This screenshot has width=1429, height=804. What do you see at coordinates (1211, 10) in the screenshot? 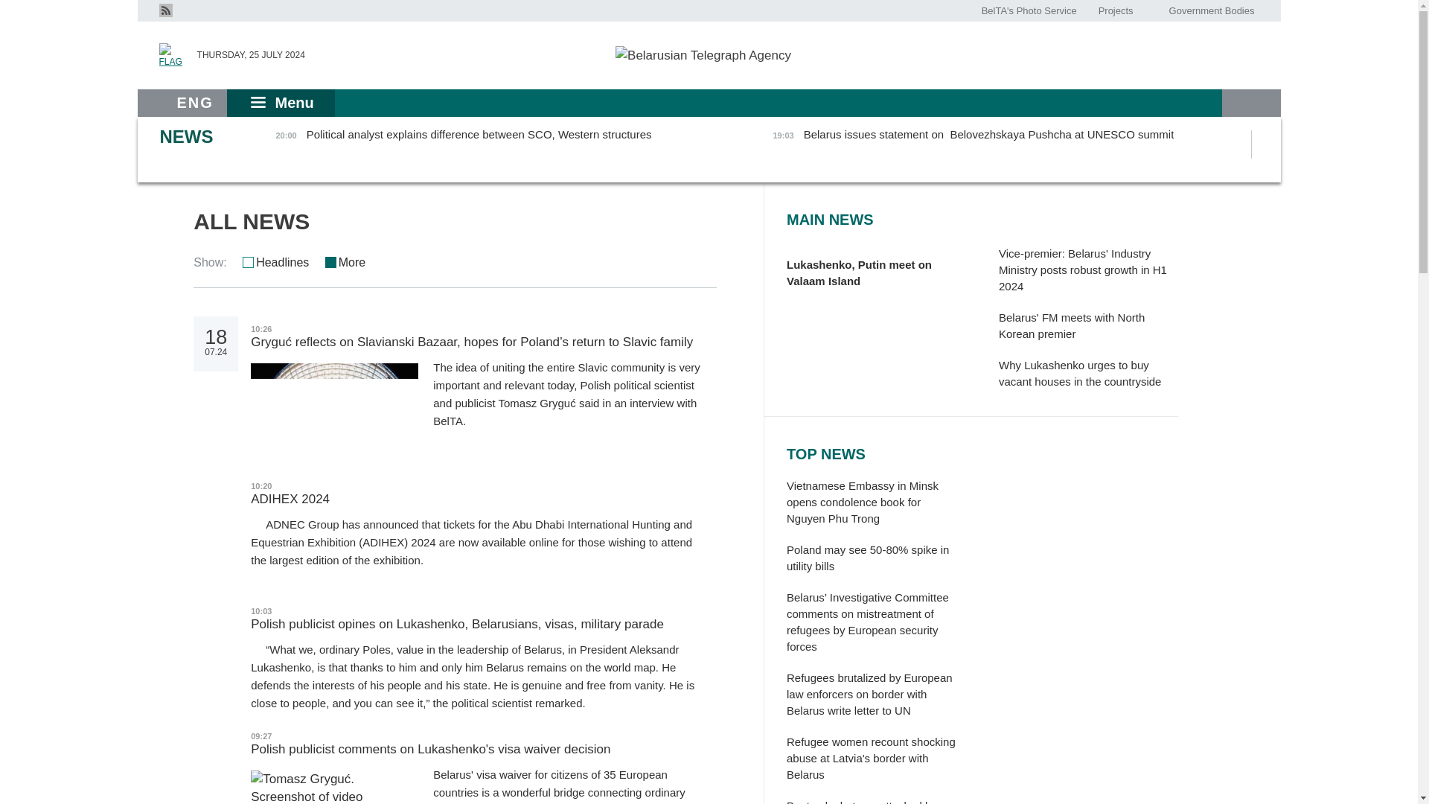
I see `Government Bodies` at bounding box center [1211, 10].